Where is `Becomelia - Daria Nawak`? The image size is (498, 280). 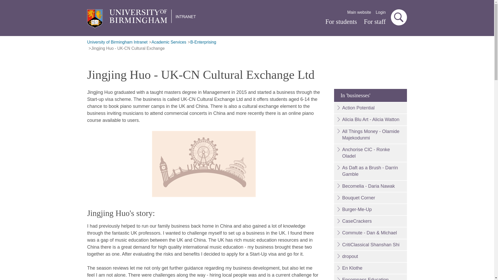 Becomelia - Daria Nawak is located at coordinates (370, 186).